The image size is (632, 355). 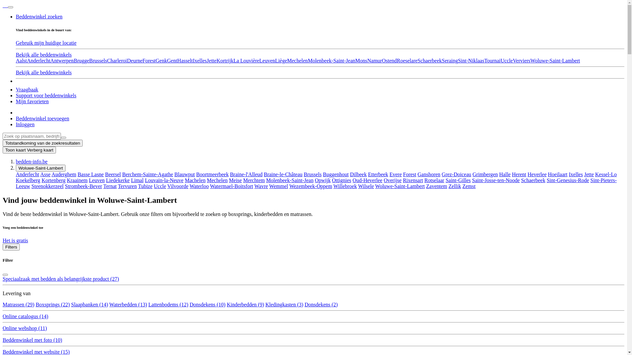 I want to click on Filters, so click(x=11, y=247).